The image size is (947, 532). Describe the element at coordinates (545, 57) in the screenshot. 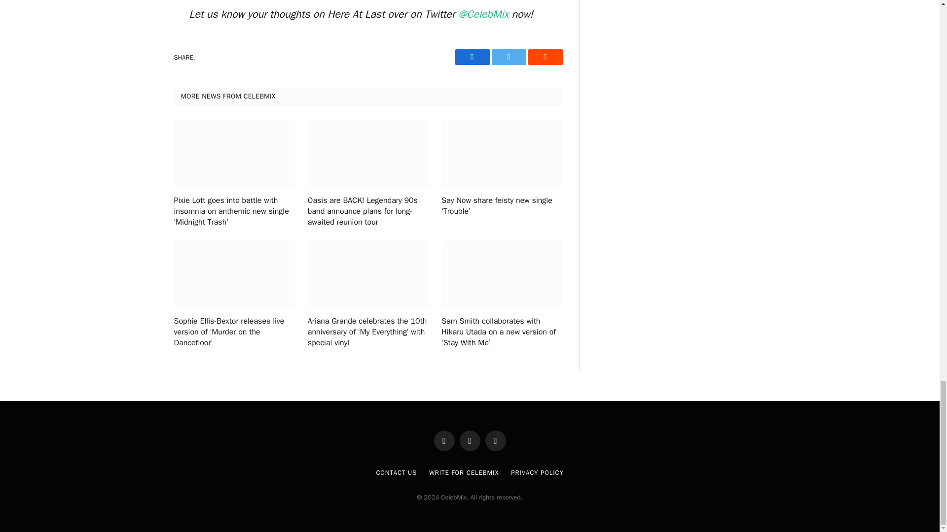

I see `Reddit` at that location.